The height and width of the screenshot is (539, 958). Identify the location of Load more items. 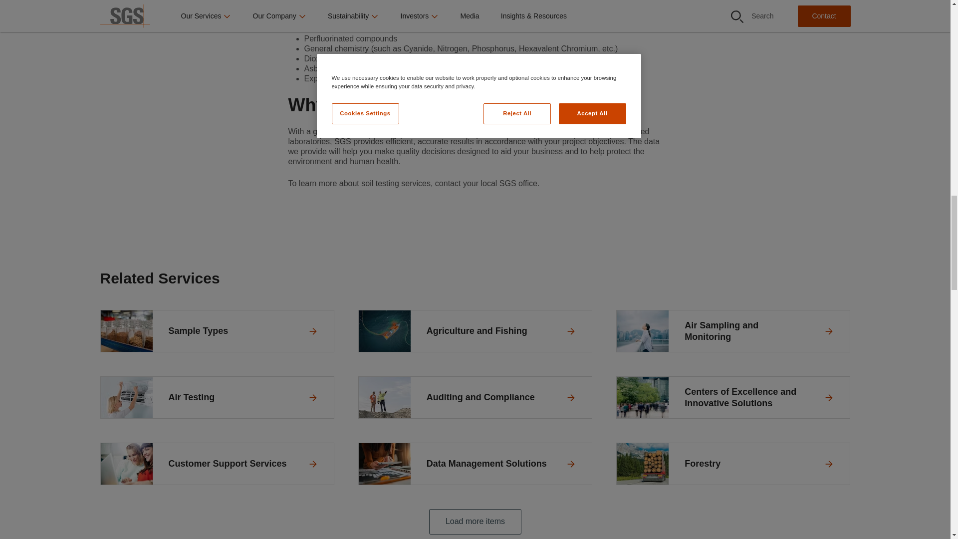
(475, 522).